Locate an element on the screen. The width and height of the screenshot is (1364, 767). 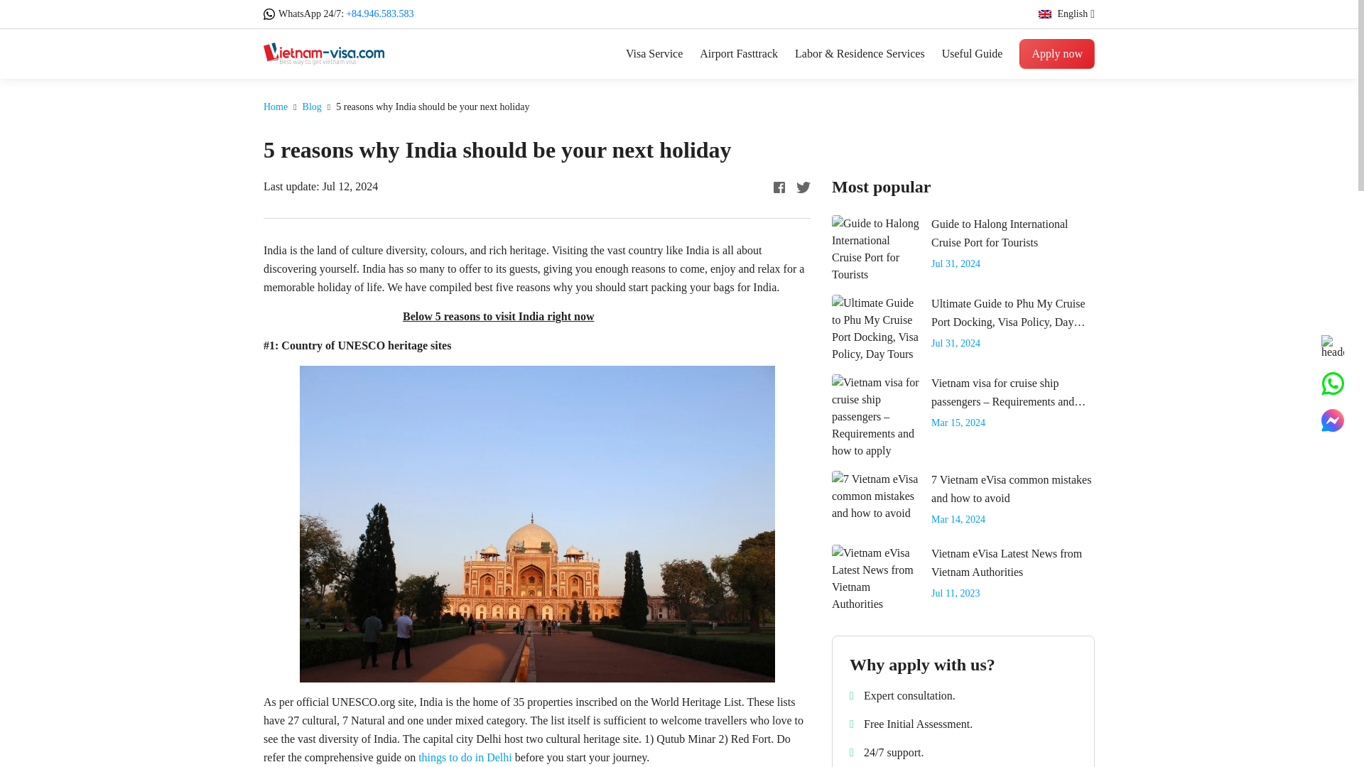
Apply now is located at coordinates (1057, 54).